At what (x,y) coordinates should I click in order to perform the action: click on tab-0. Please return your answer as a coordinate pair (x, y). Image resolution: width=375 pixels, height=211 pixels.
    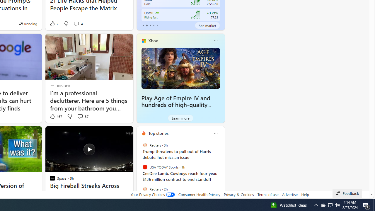
    Looking at the image, I should click on (143, 25).